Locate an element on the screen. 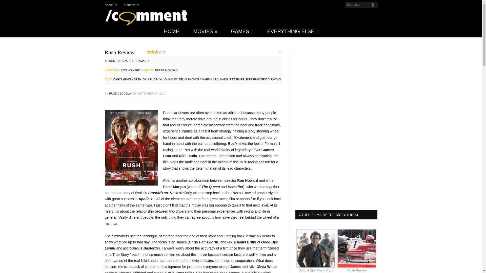 This screenshot has width=486, height=273. MOVIES is located at coordinates (205, 31).